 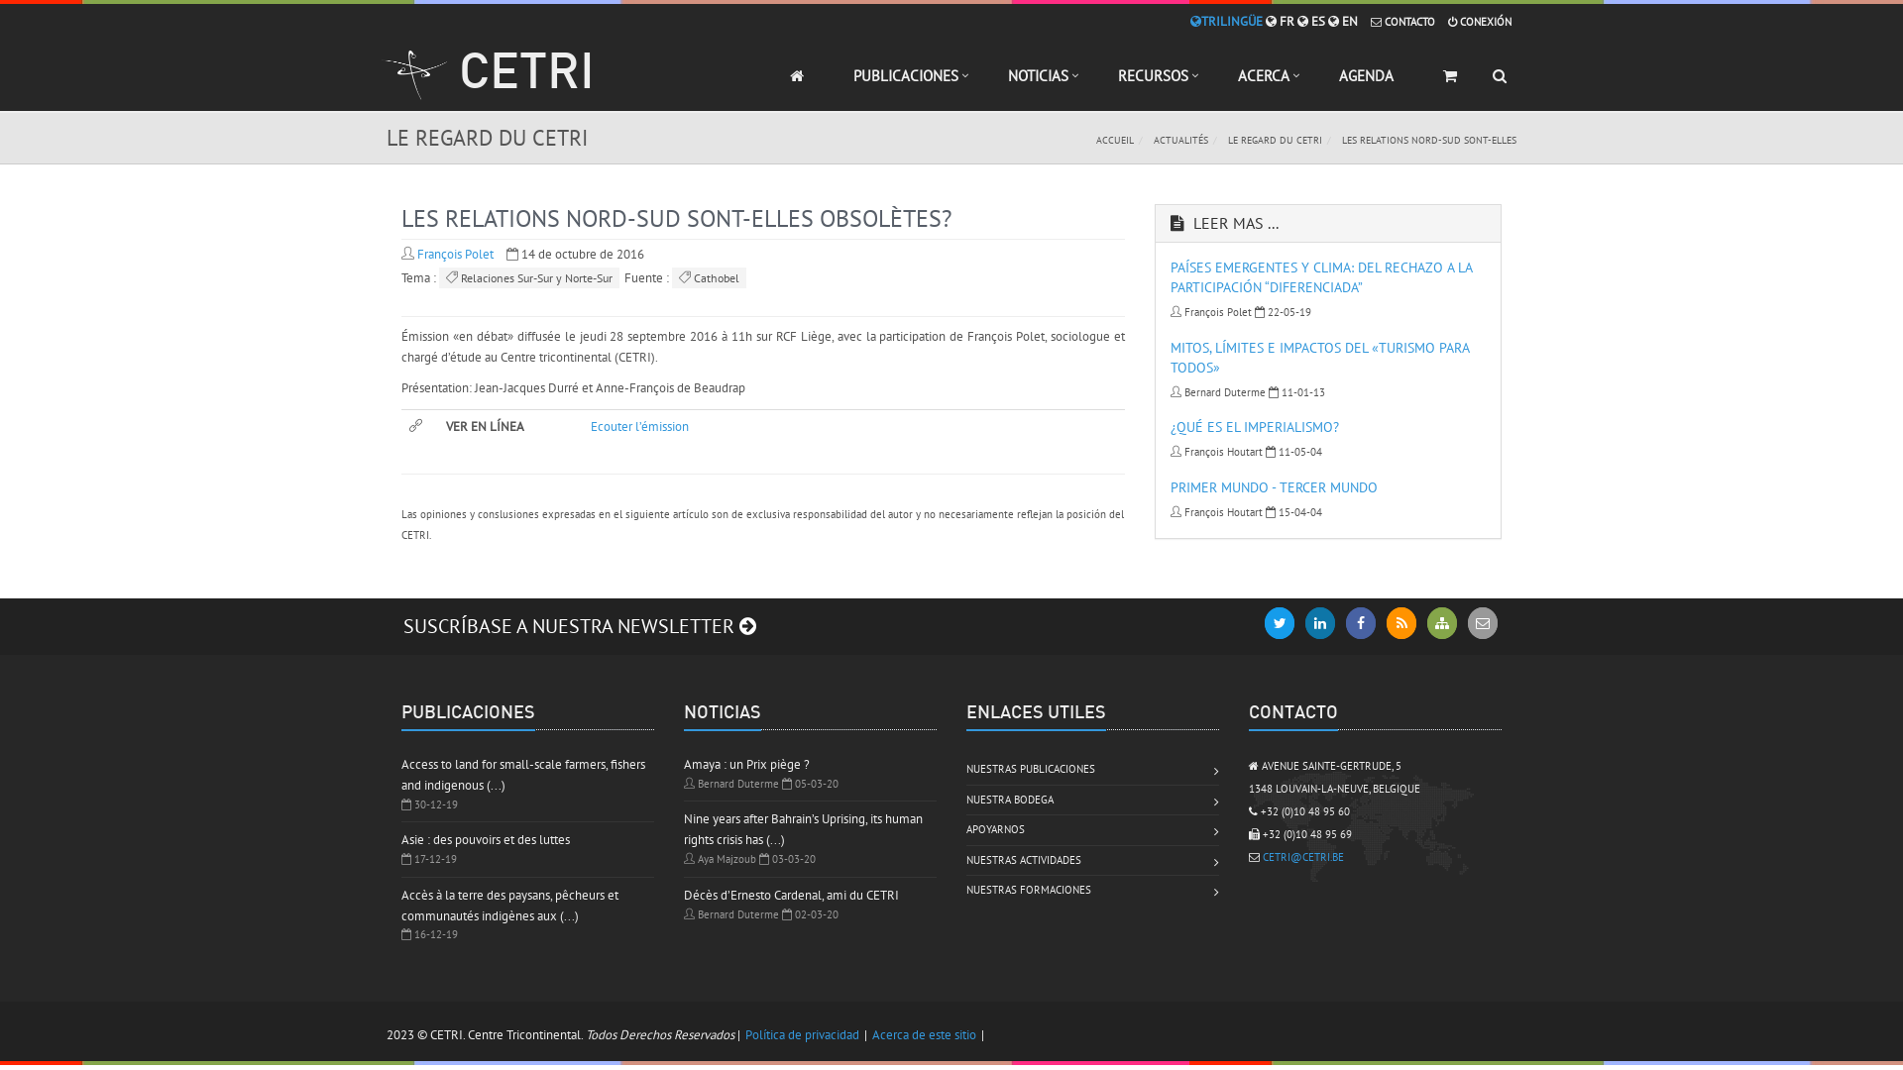 What do you see at coordinates (1281, 22) in the screenshot?
I see `FR` at bounding box center [1281, 22].